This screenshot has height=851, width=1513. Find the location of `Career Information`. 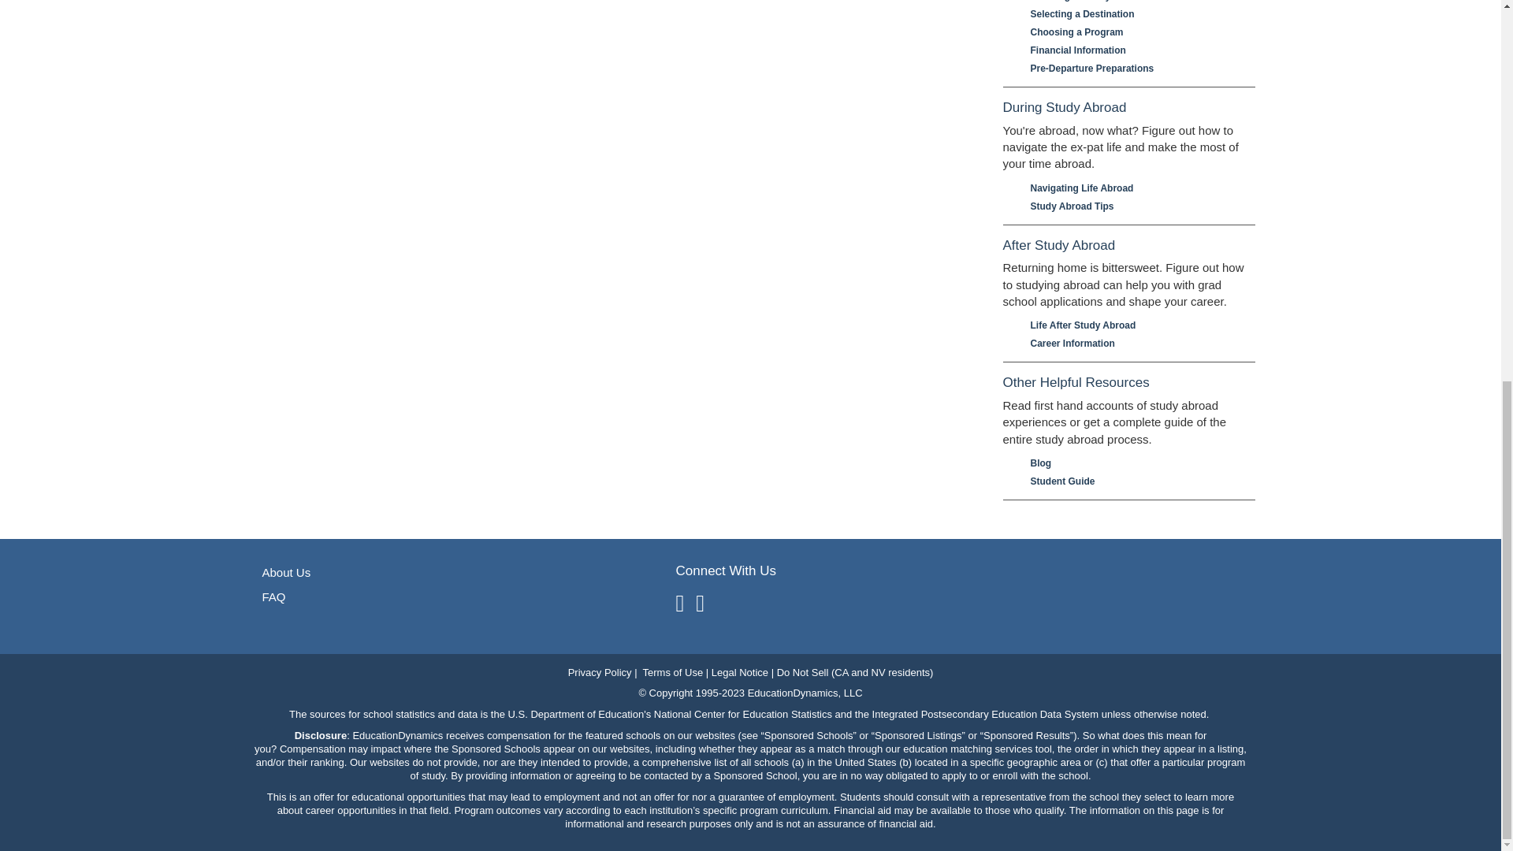

Career Information is located at coordinates (1135, 344).